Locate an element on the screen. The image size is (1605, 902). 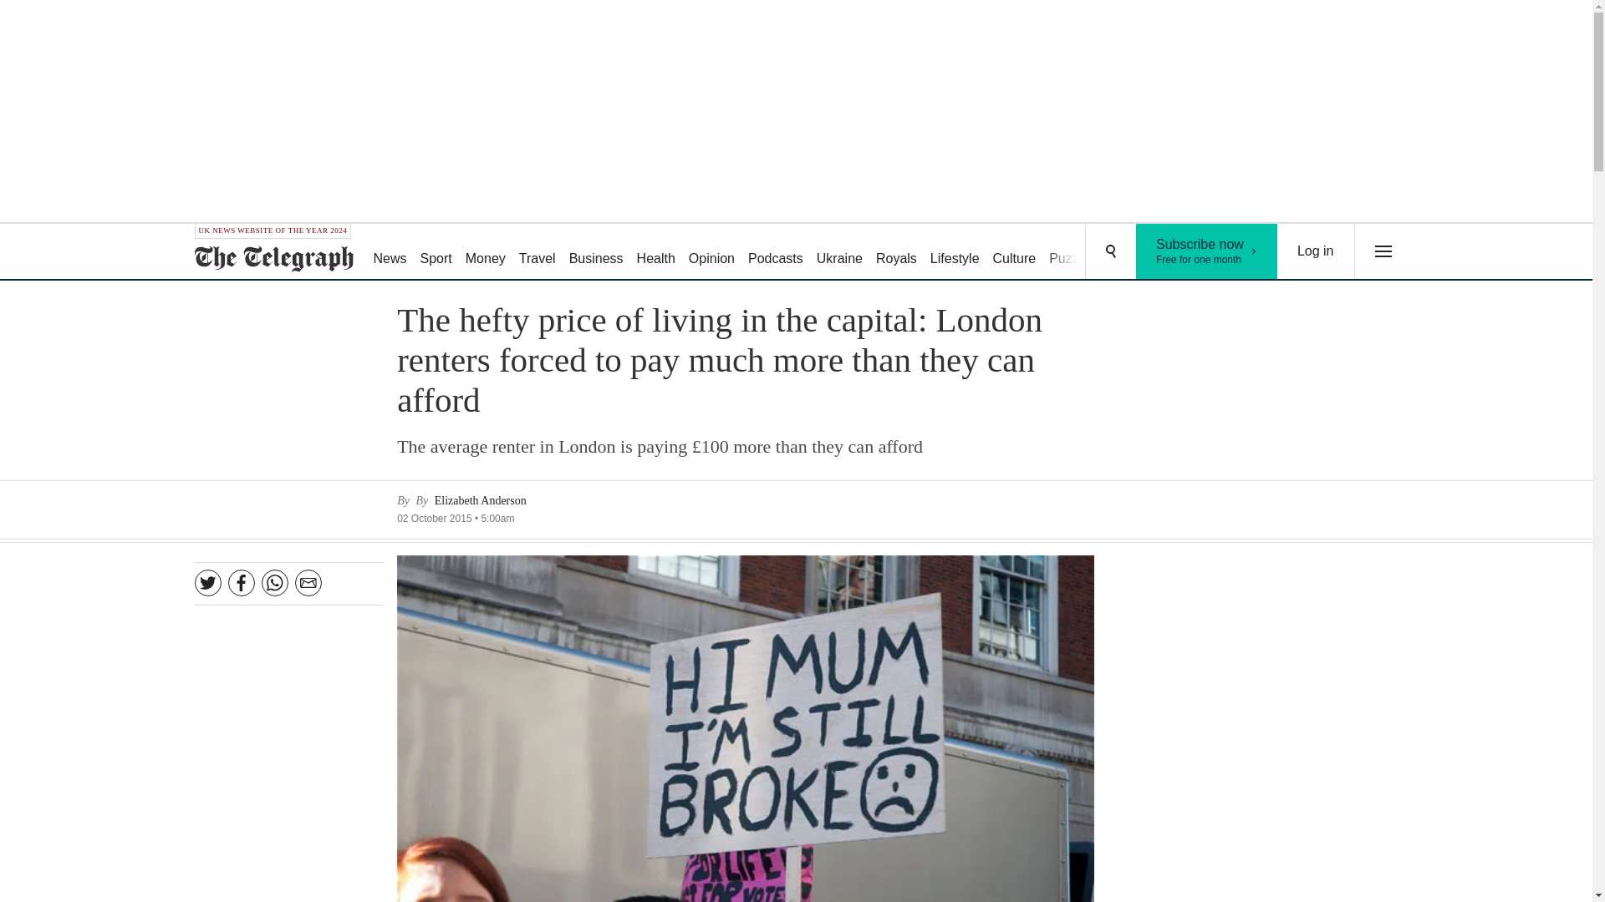
Health is located at coordinates (656, 252).